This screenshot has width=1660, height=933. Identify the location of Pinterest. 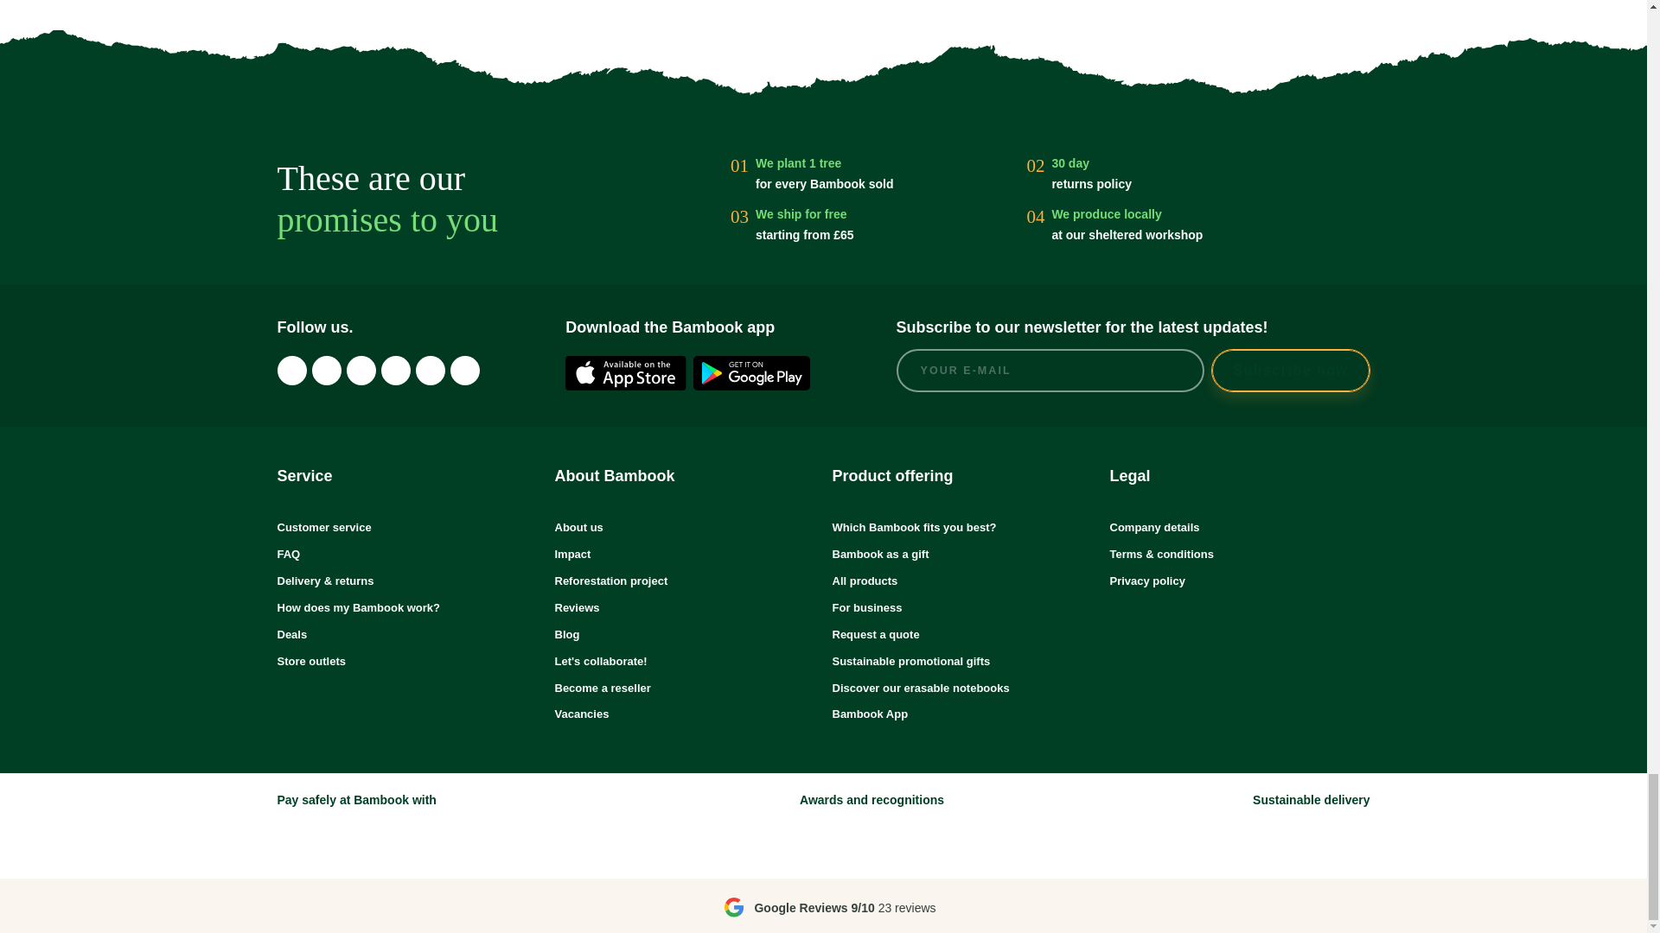
(430, 370).